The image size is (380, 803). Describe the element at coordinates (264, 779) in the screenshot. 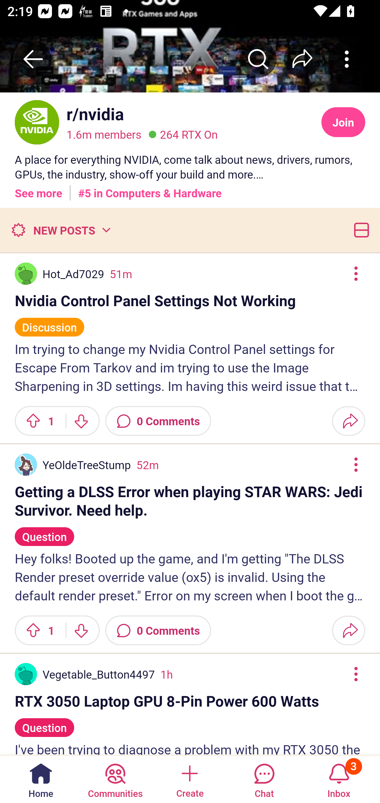

I see `Chat` at that location.